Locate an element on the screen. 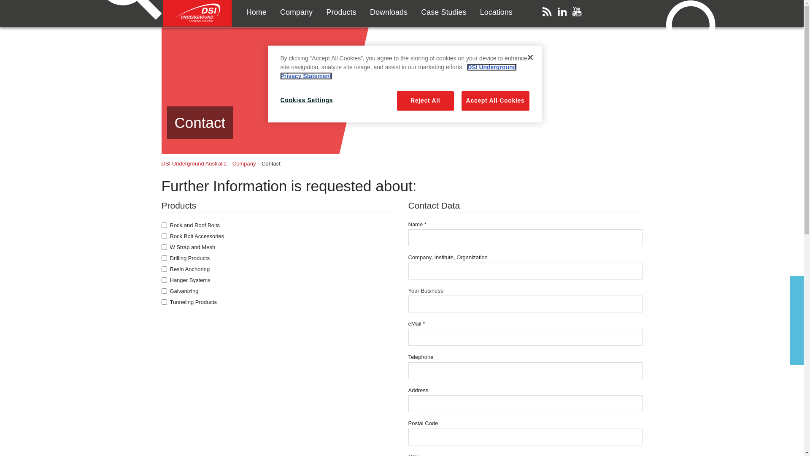 Image resolution: width=810 pixels, height=456 pixels. Downloads is located at coordinates (389, 12).